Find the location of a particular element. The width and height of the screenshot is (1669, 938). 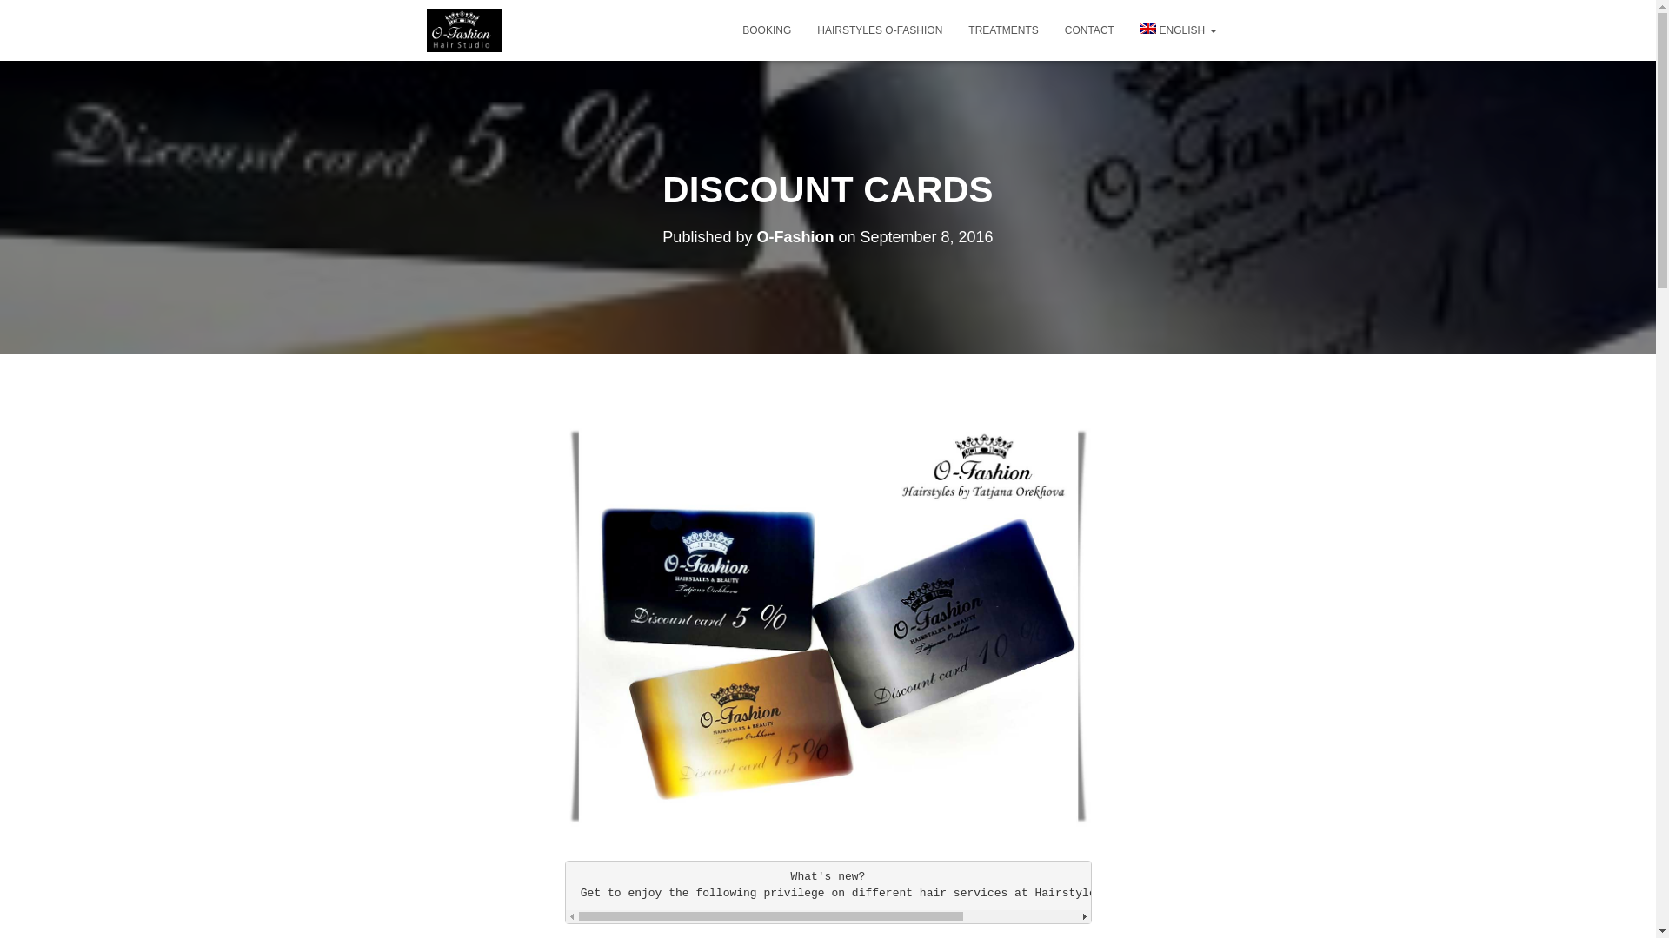

Hairstyles O-Fashion is located at coordinates (880, 30).